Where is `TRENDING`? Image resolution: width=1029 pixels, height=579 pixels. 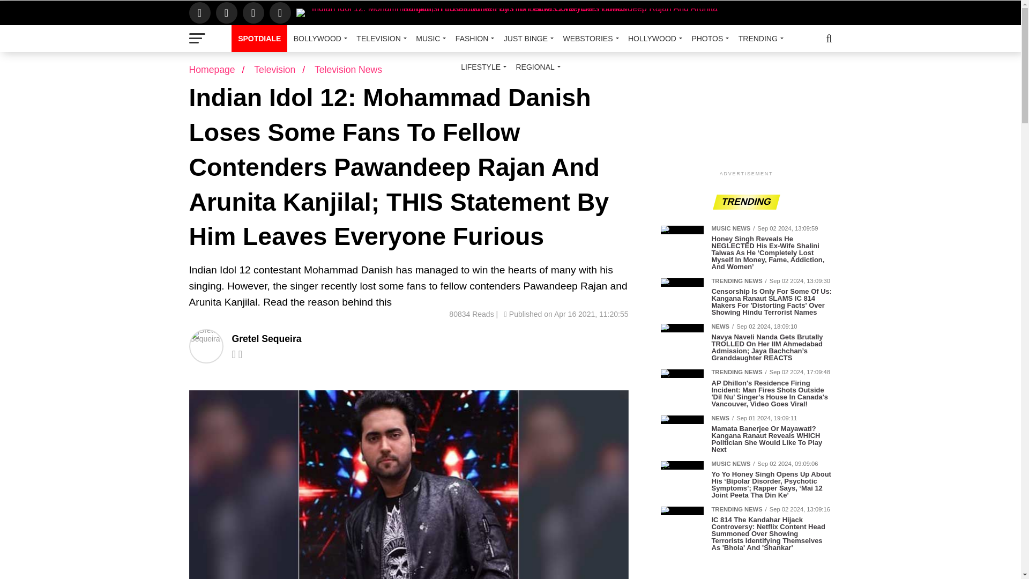
TRENDING is located at coordinates (759, 39).